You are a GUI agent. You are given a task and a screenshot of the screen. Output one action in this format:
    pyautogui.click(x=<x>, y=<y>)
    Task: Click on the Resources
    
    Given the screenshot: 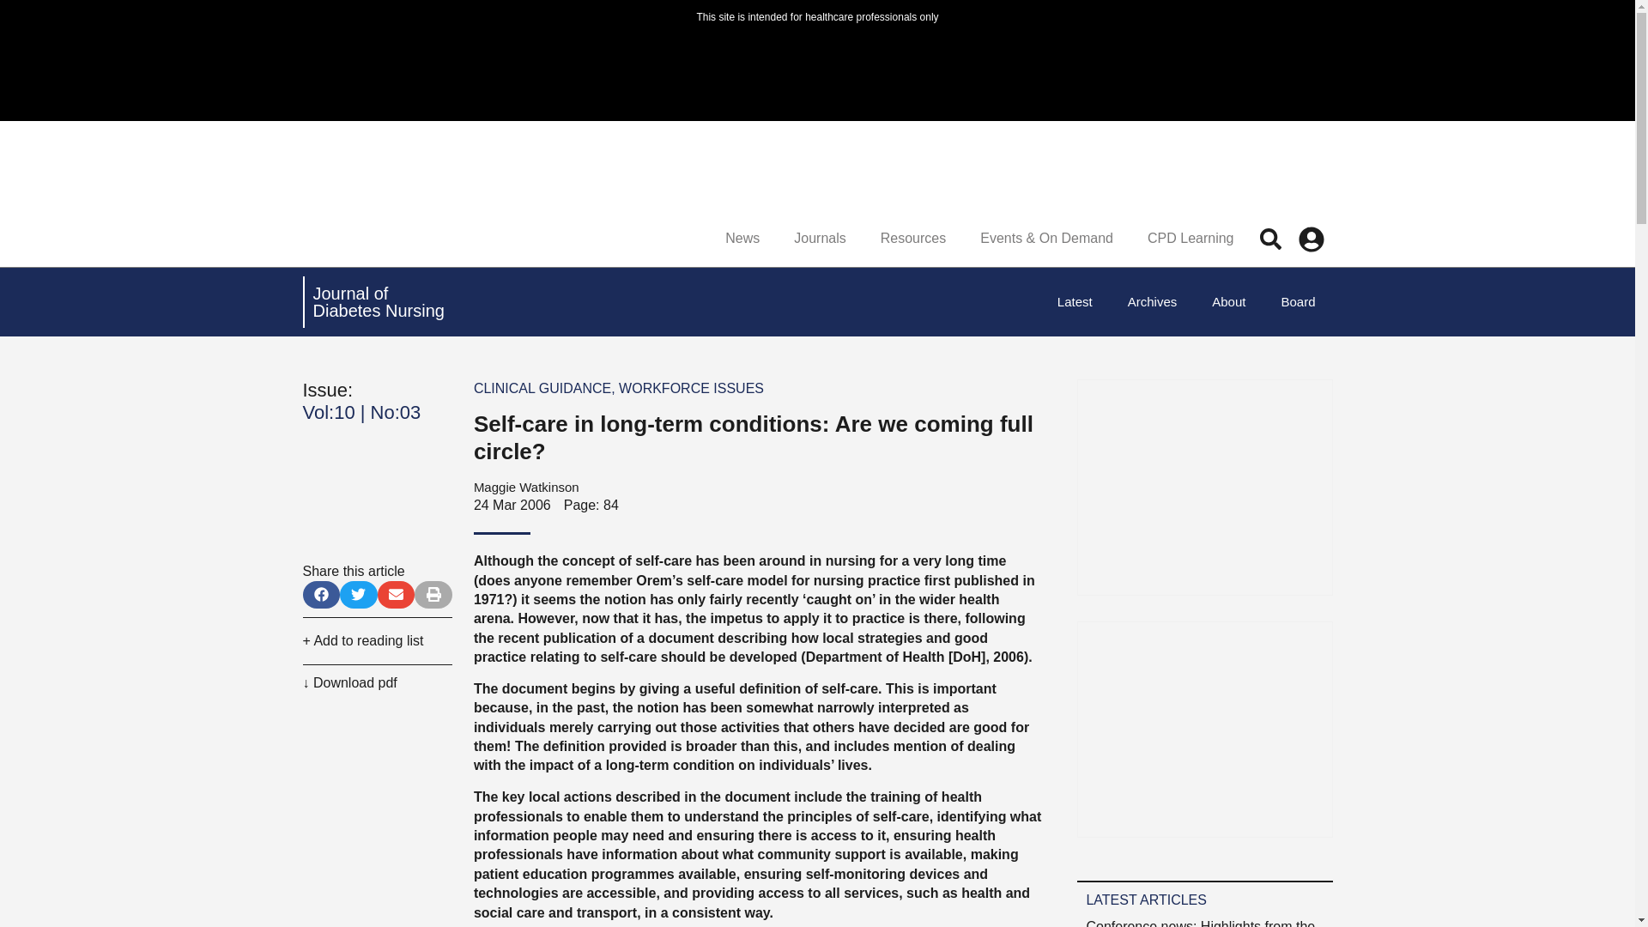 What is the action you would take?
    pyautogui.click(x=913, y=239)
    